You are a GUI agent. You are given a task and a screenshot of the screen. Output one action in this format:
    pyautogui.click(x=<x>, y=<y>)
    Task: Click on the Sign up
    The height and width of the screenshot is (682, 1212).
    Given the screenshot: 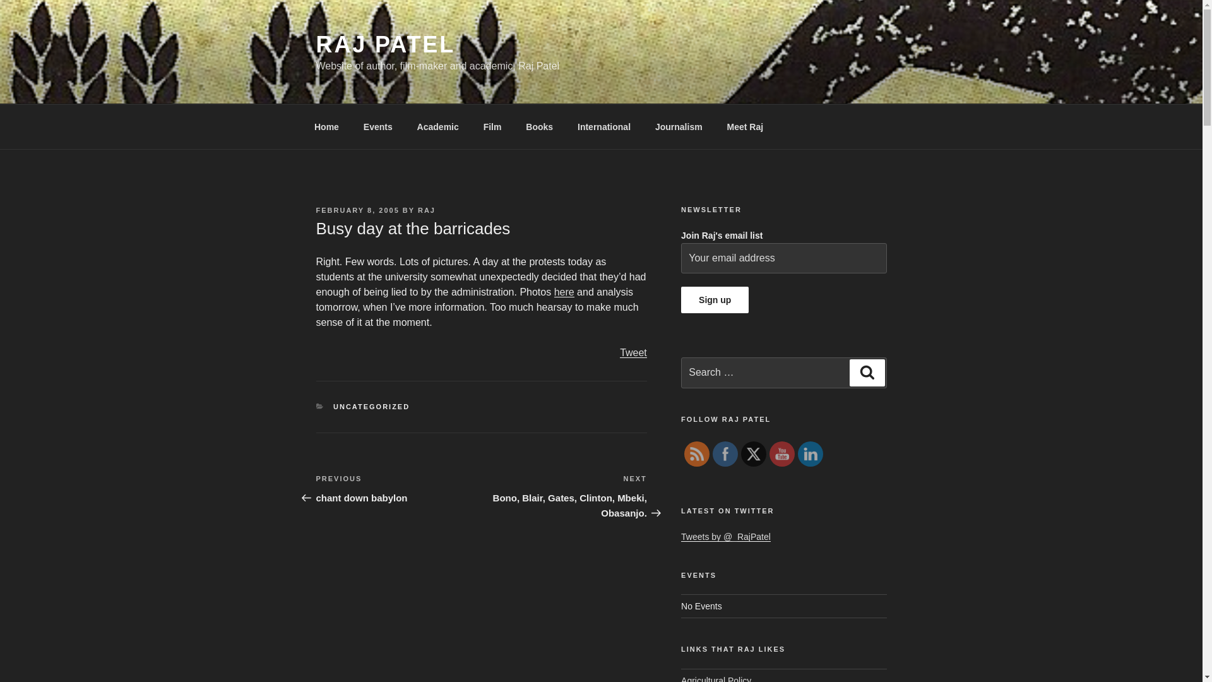 What is the action you would take?
    pyautogui.click(x=754, y=453)
    